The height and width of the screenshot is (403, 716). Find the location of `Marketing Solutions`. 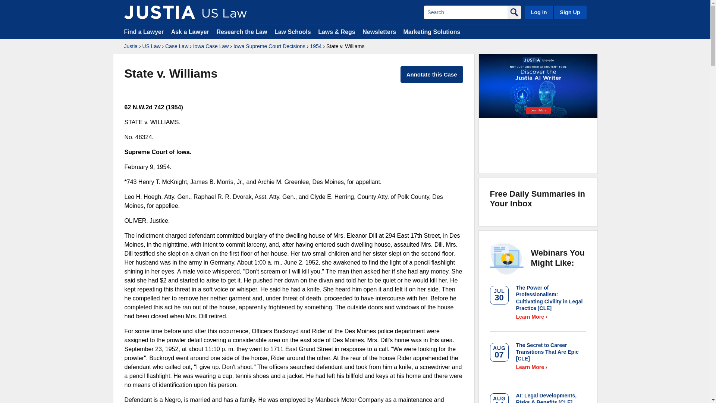

Marketing Solutions is located at coordinates (431, 31).